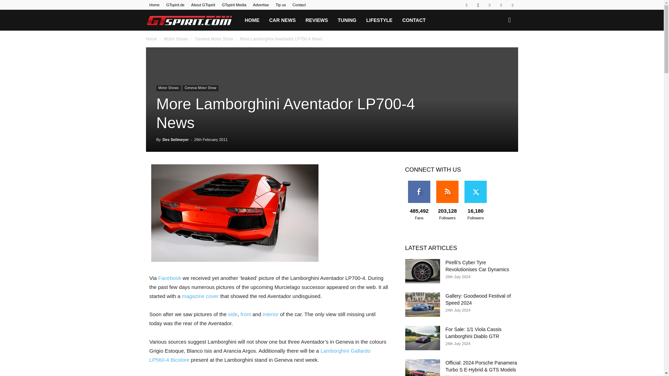  Describe the element at coordinates (281, 5) in the screenshot. I see `Tip us` at that location.